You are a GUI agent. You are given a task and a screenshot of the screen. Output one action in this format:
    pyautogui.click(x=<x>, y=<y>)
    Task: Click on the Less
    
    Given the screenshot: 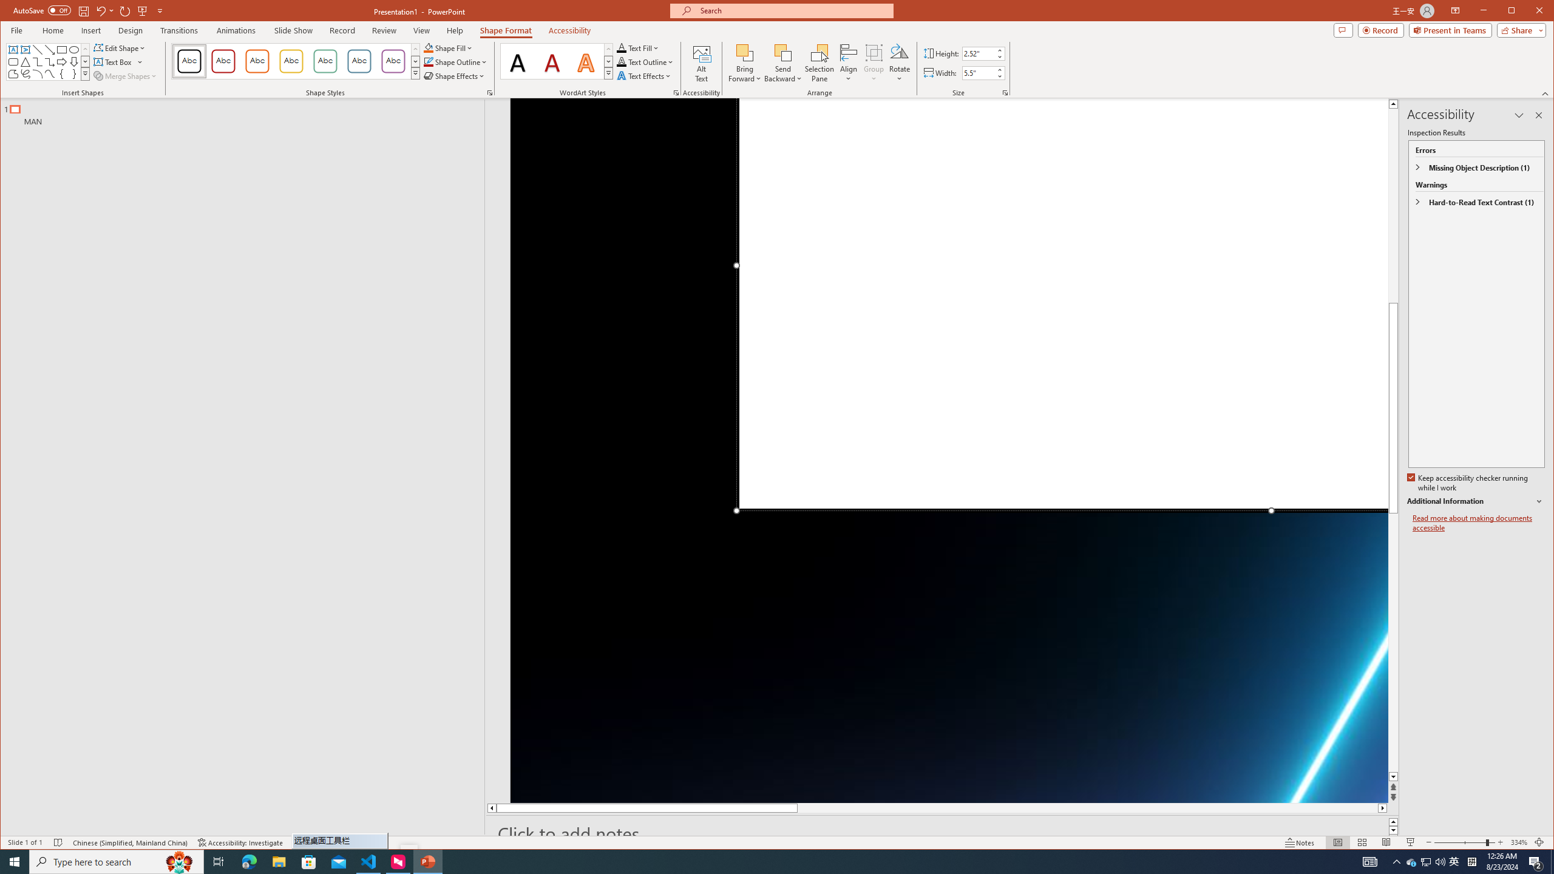 What is the action you would take?
    pyautogui.click(x=999, y=76)
    